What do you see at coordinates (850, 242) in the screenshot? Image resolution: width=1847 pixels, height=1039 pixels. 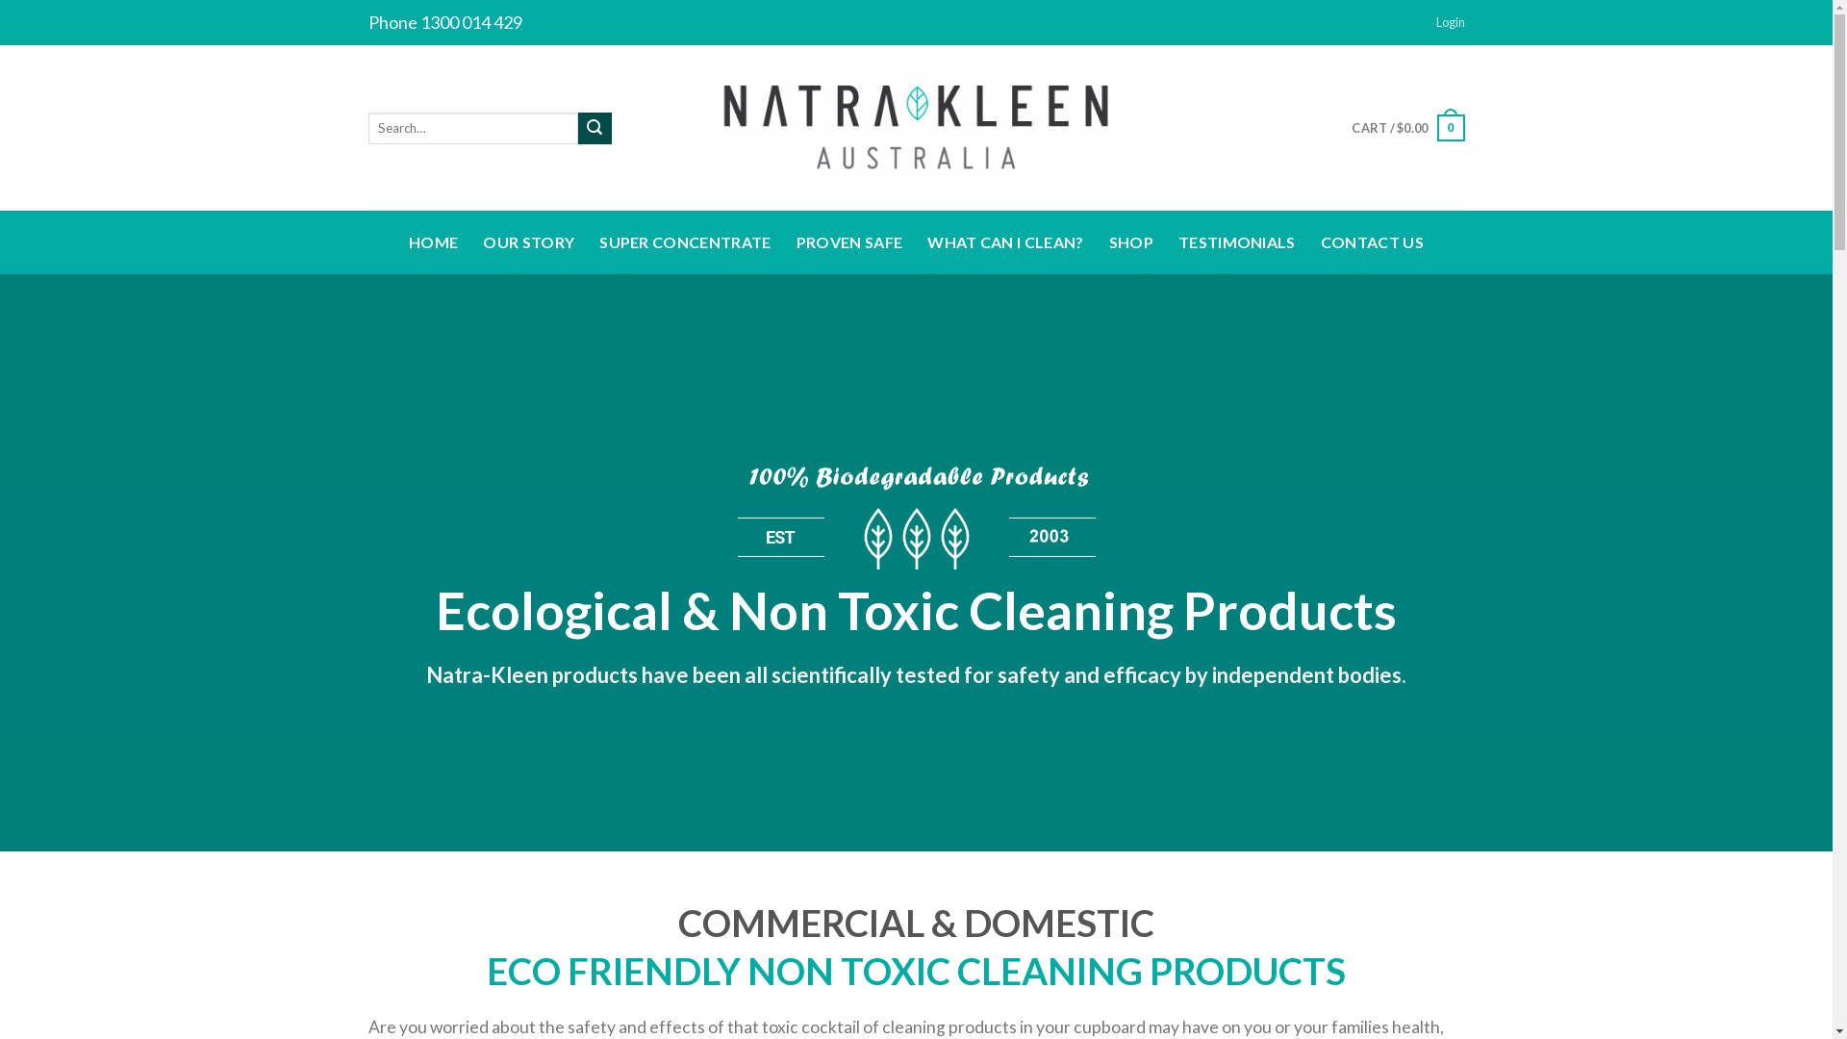 I see `PROVEN SAFE` at bounding box center [850, 242].